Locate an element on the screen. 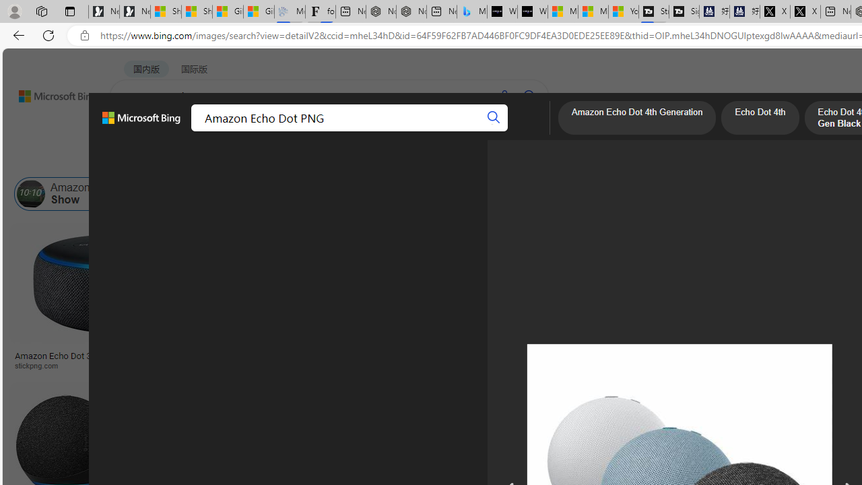  WEB is located at coordinates (135, 131).